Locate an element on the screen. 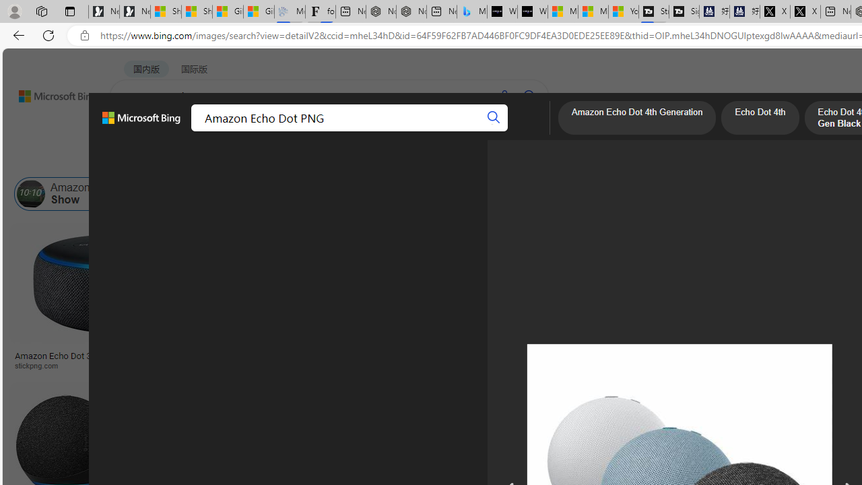  WEB is located at coordinates (135, 131).